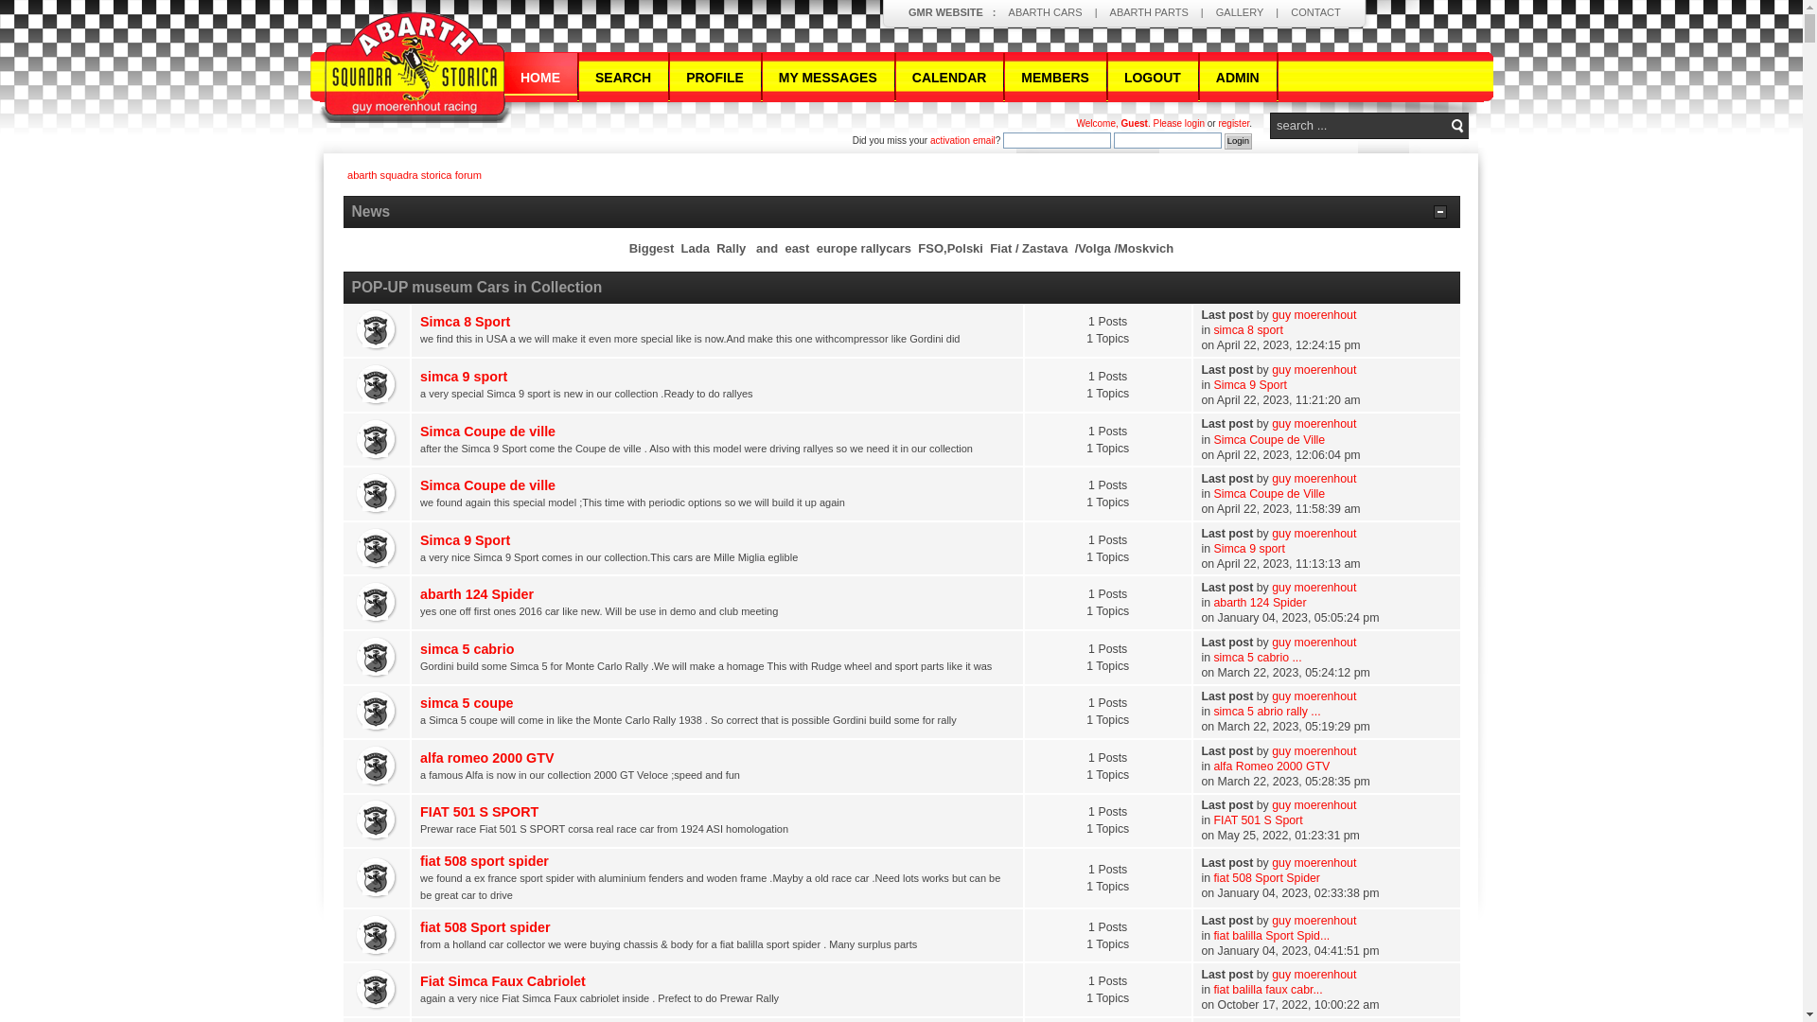 Image resolution: width=1817 pixels, height=1022 pixels. I want to click on CALENDAR, so click(950, 78).